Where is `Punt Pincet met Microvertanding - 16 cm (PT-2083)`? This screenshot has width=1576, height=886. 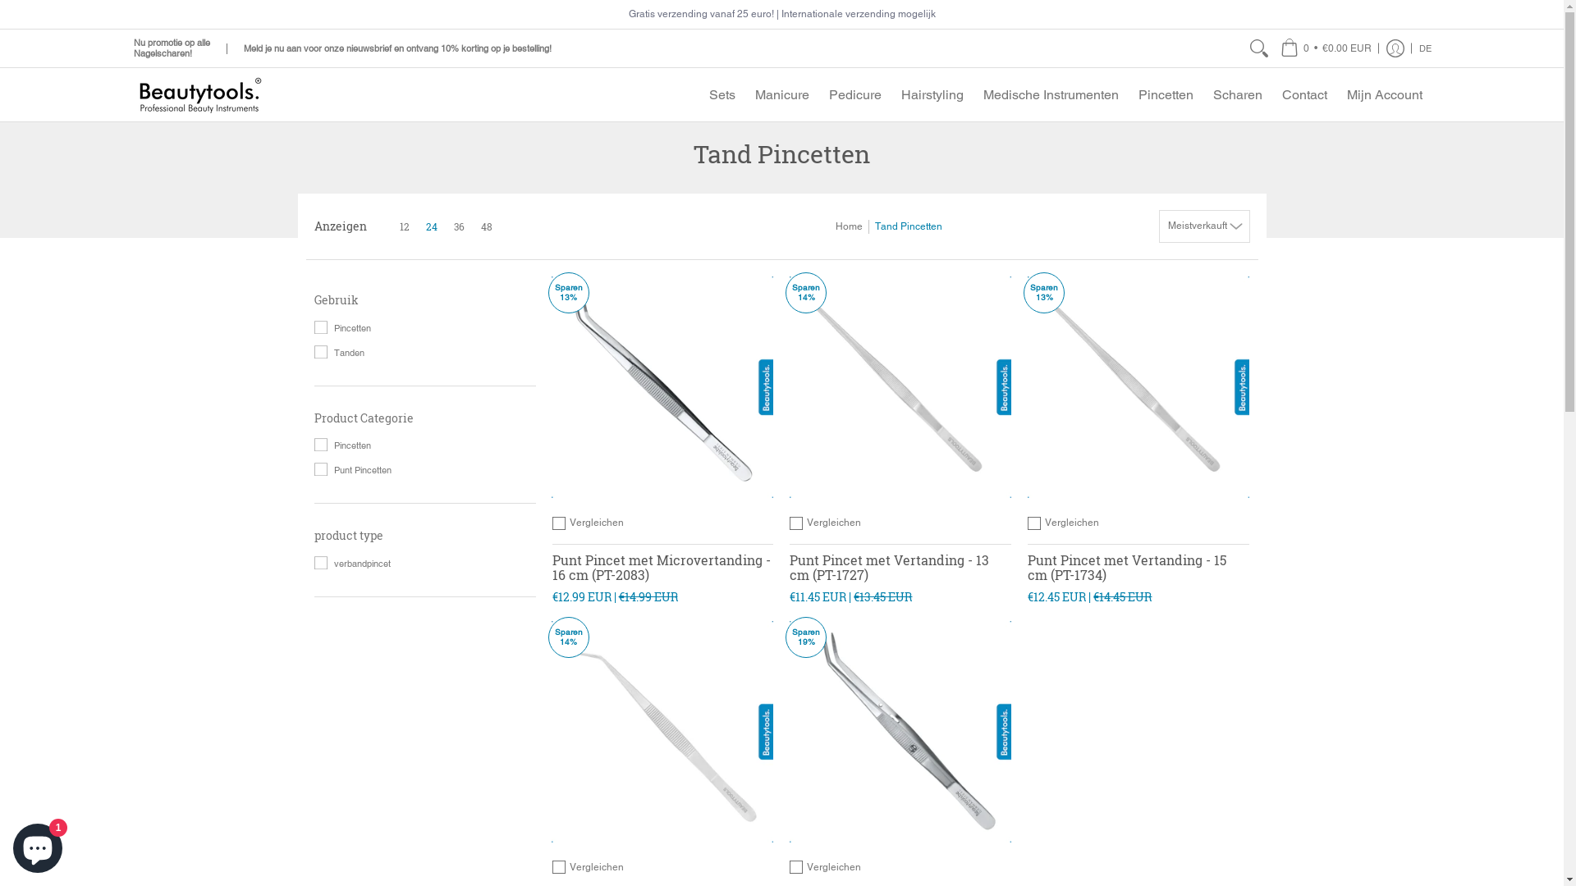
Punt Pincet met Microvertanding - 16 cm (PT-2083) is located at coordinates (661, 568).